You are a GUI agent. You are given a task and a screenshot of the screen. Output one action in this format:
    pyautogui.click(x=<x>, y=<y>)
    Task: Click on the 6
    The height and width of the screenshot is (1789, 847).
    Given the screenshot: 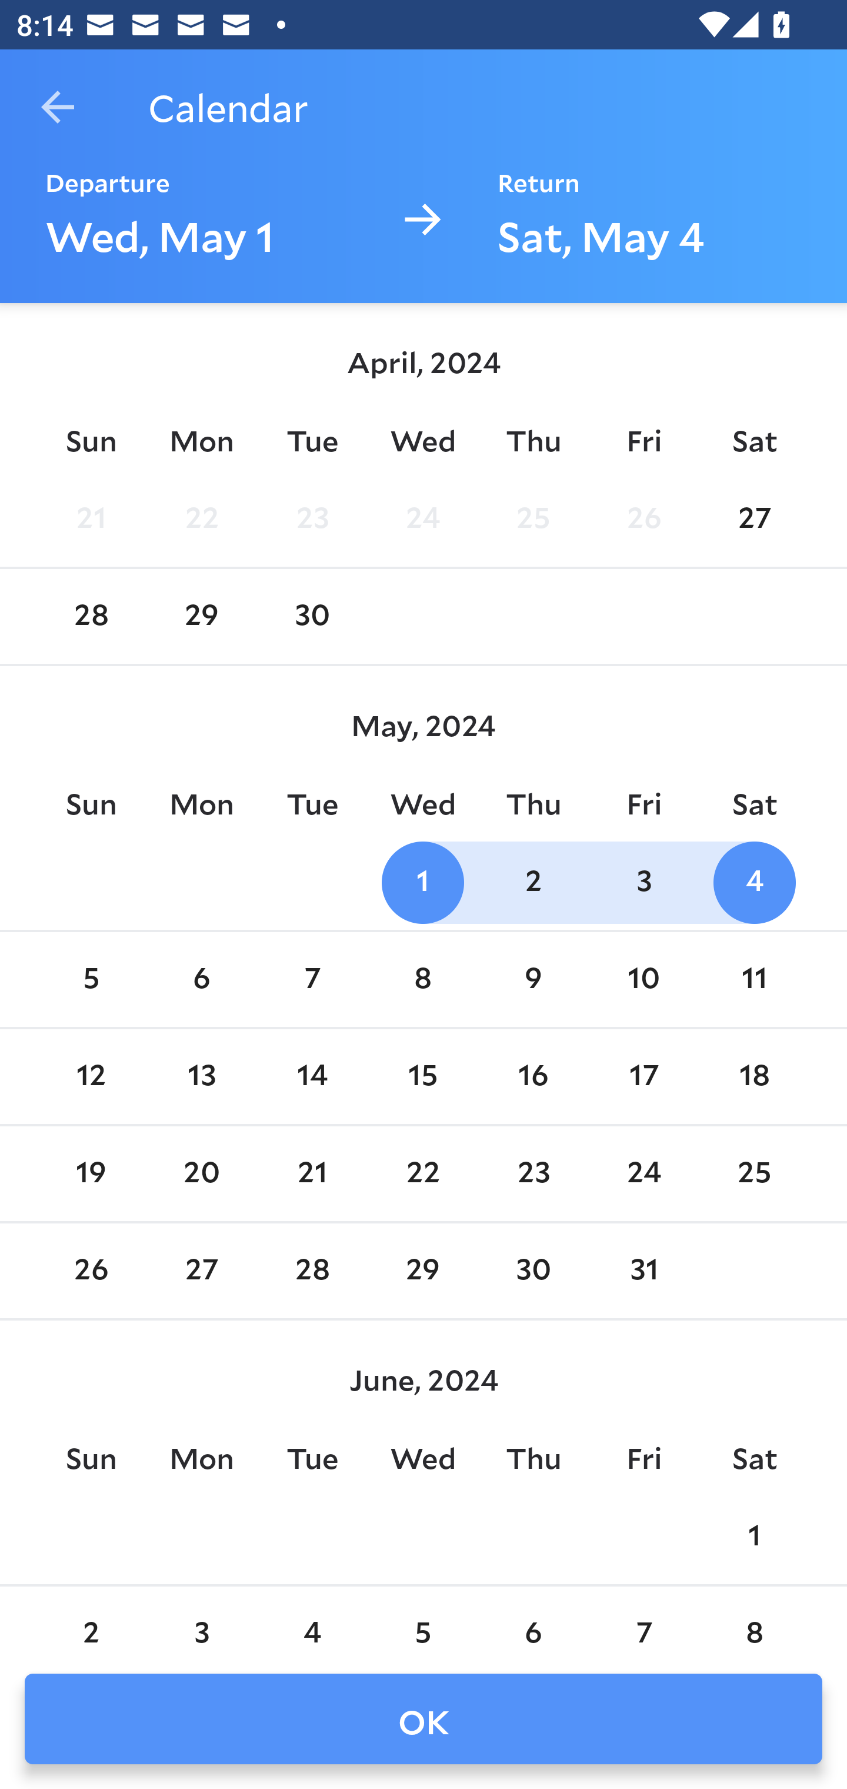 What is the action you would take?
    pyautogui.click(x=202, y=980)
    